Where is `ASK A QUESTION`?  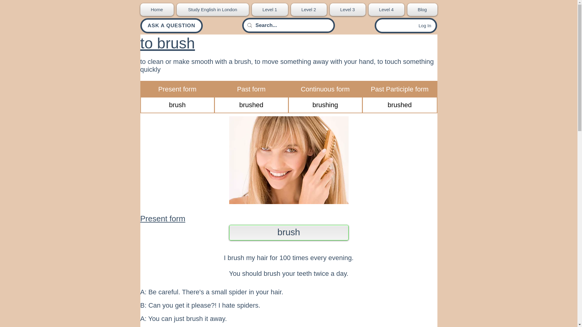
ASK A QUESTION is located at coordinates (171, 26).